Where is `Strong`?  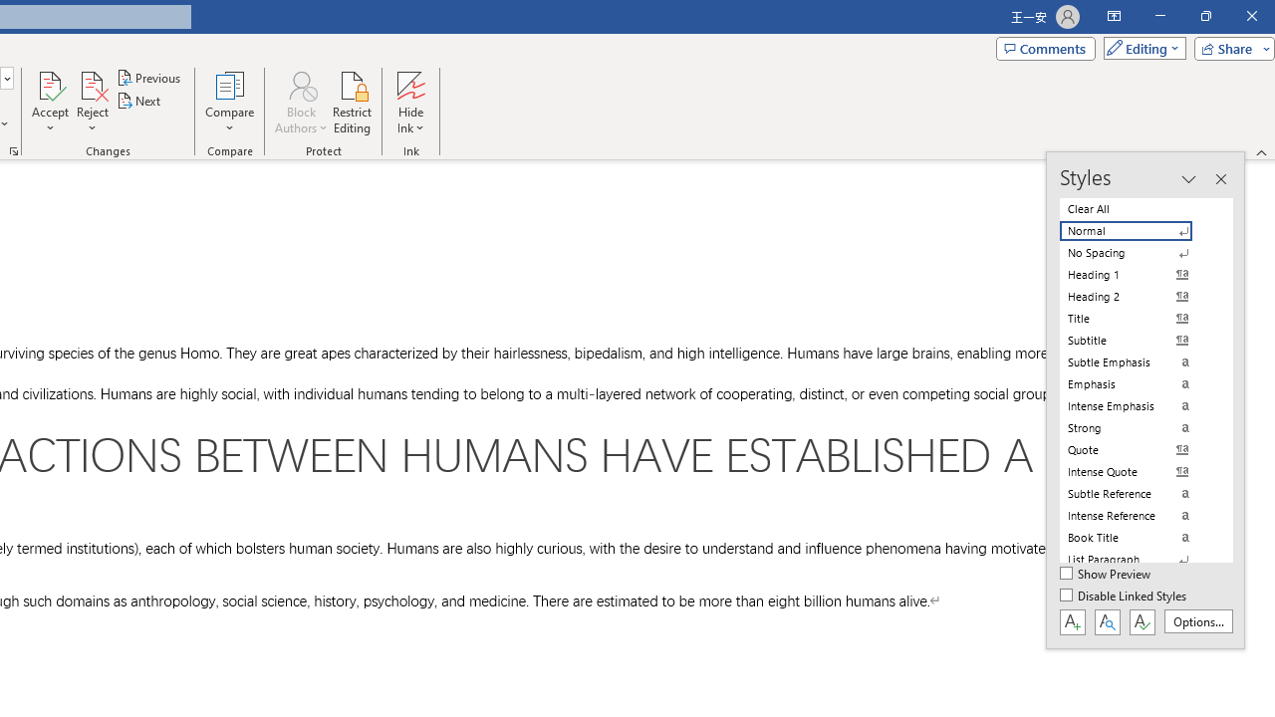 Strong is located at coordinates (1138, 428).